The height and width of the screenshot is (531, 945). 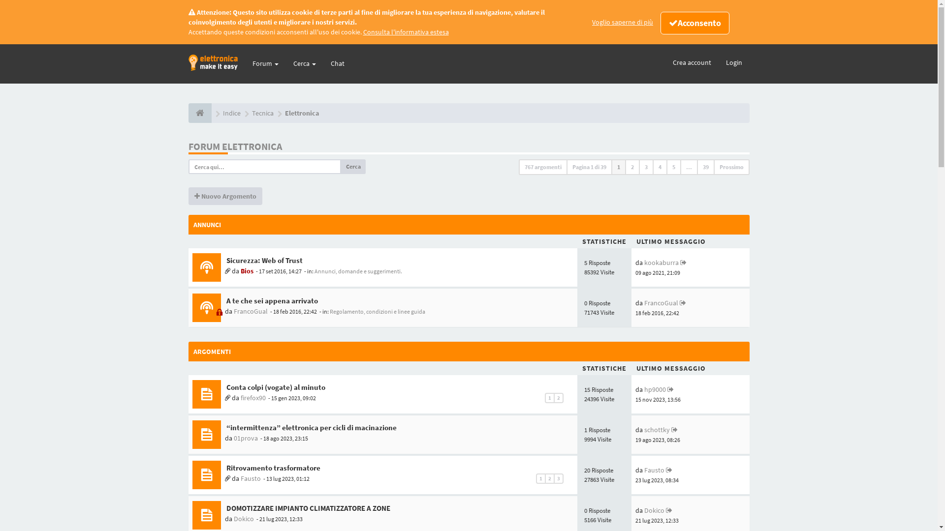 What do you see at coordinates (692, 62) in the screenshot?
I see `Crea account` at bounding box center [692, 62].